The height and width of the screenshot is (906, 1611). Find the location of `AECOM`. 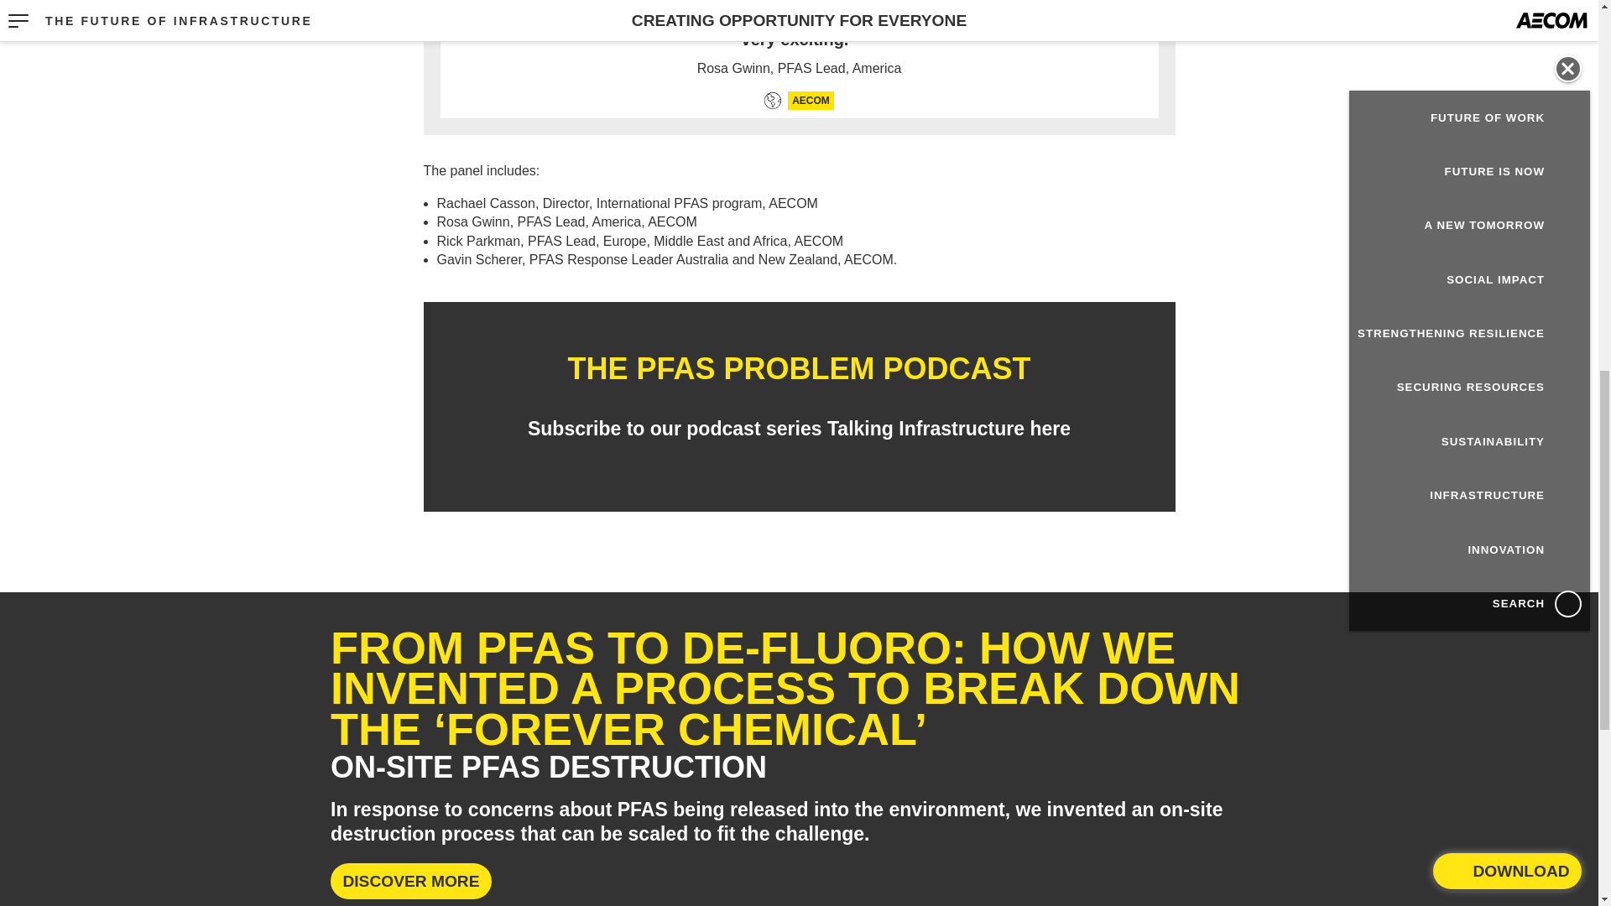

AECOM is located at coordinates (811, 101).